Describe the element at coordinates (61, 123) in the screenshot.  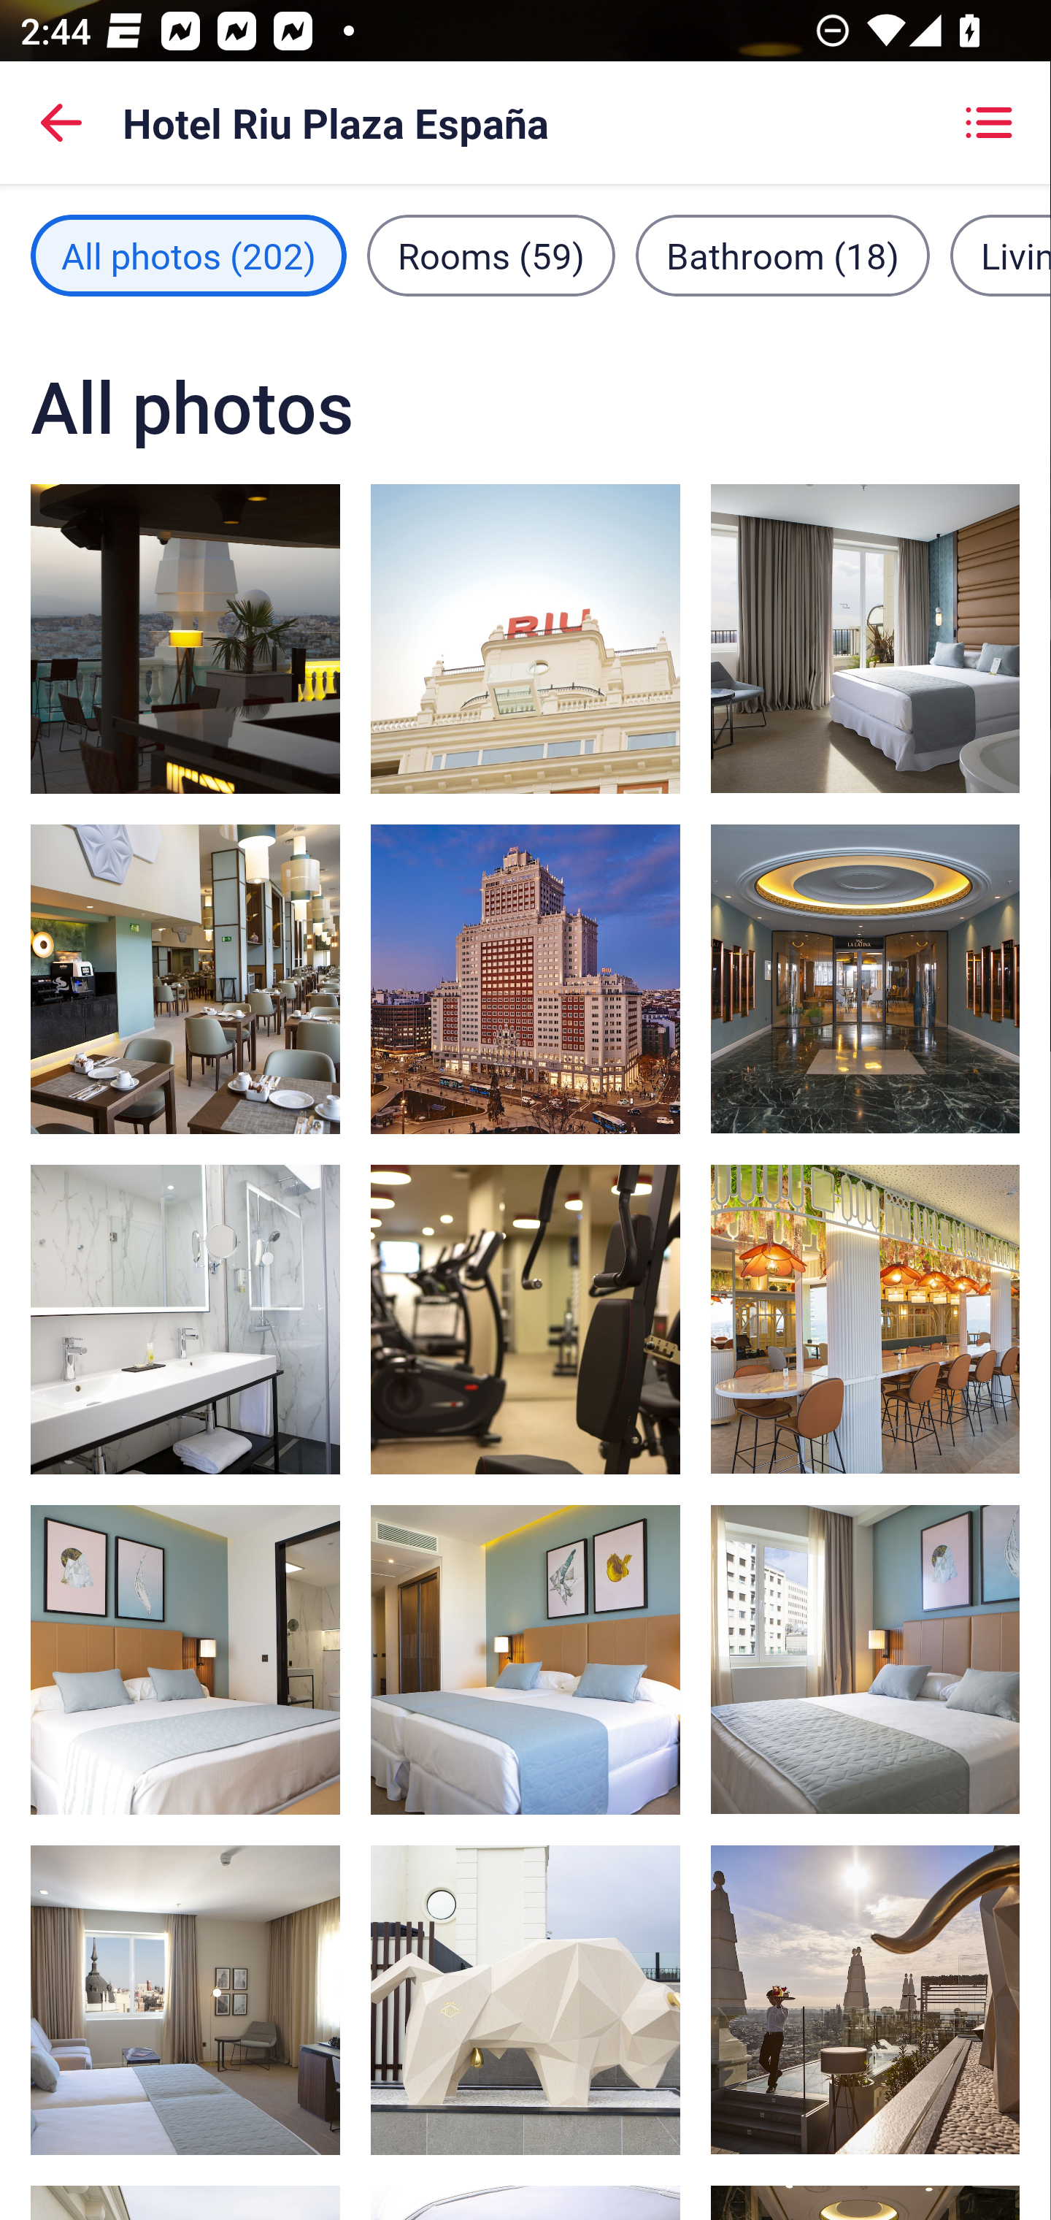
I see `Back` at that location.